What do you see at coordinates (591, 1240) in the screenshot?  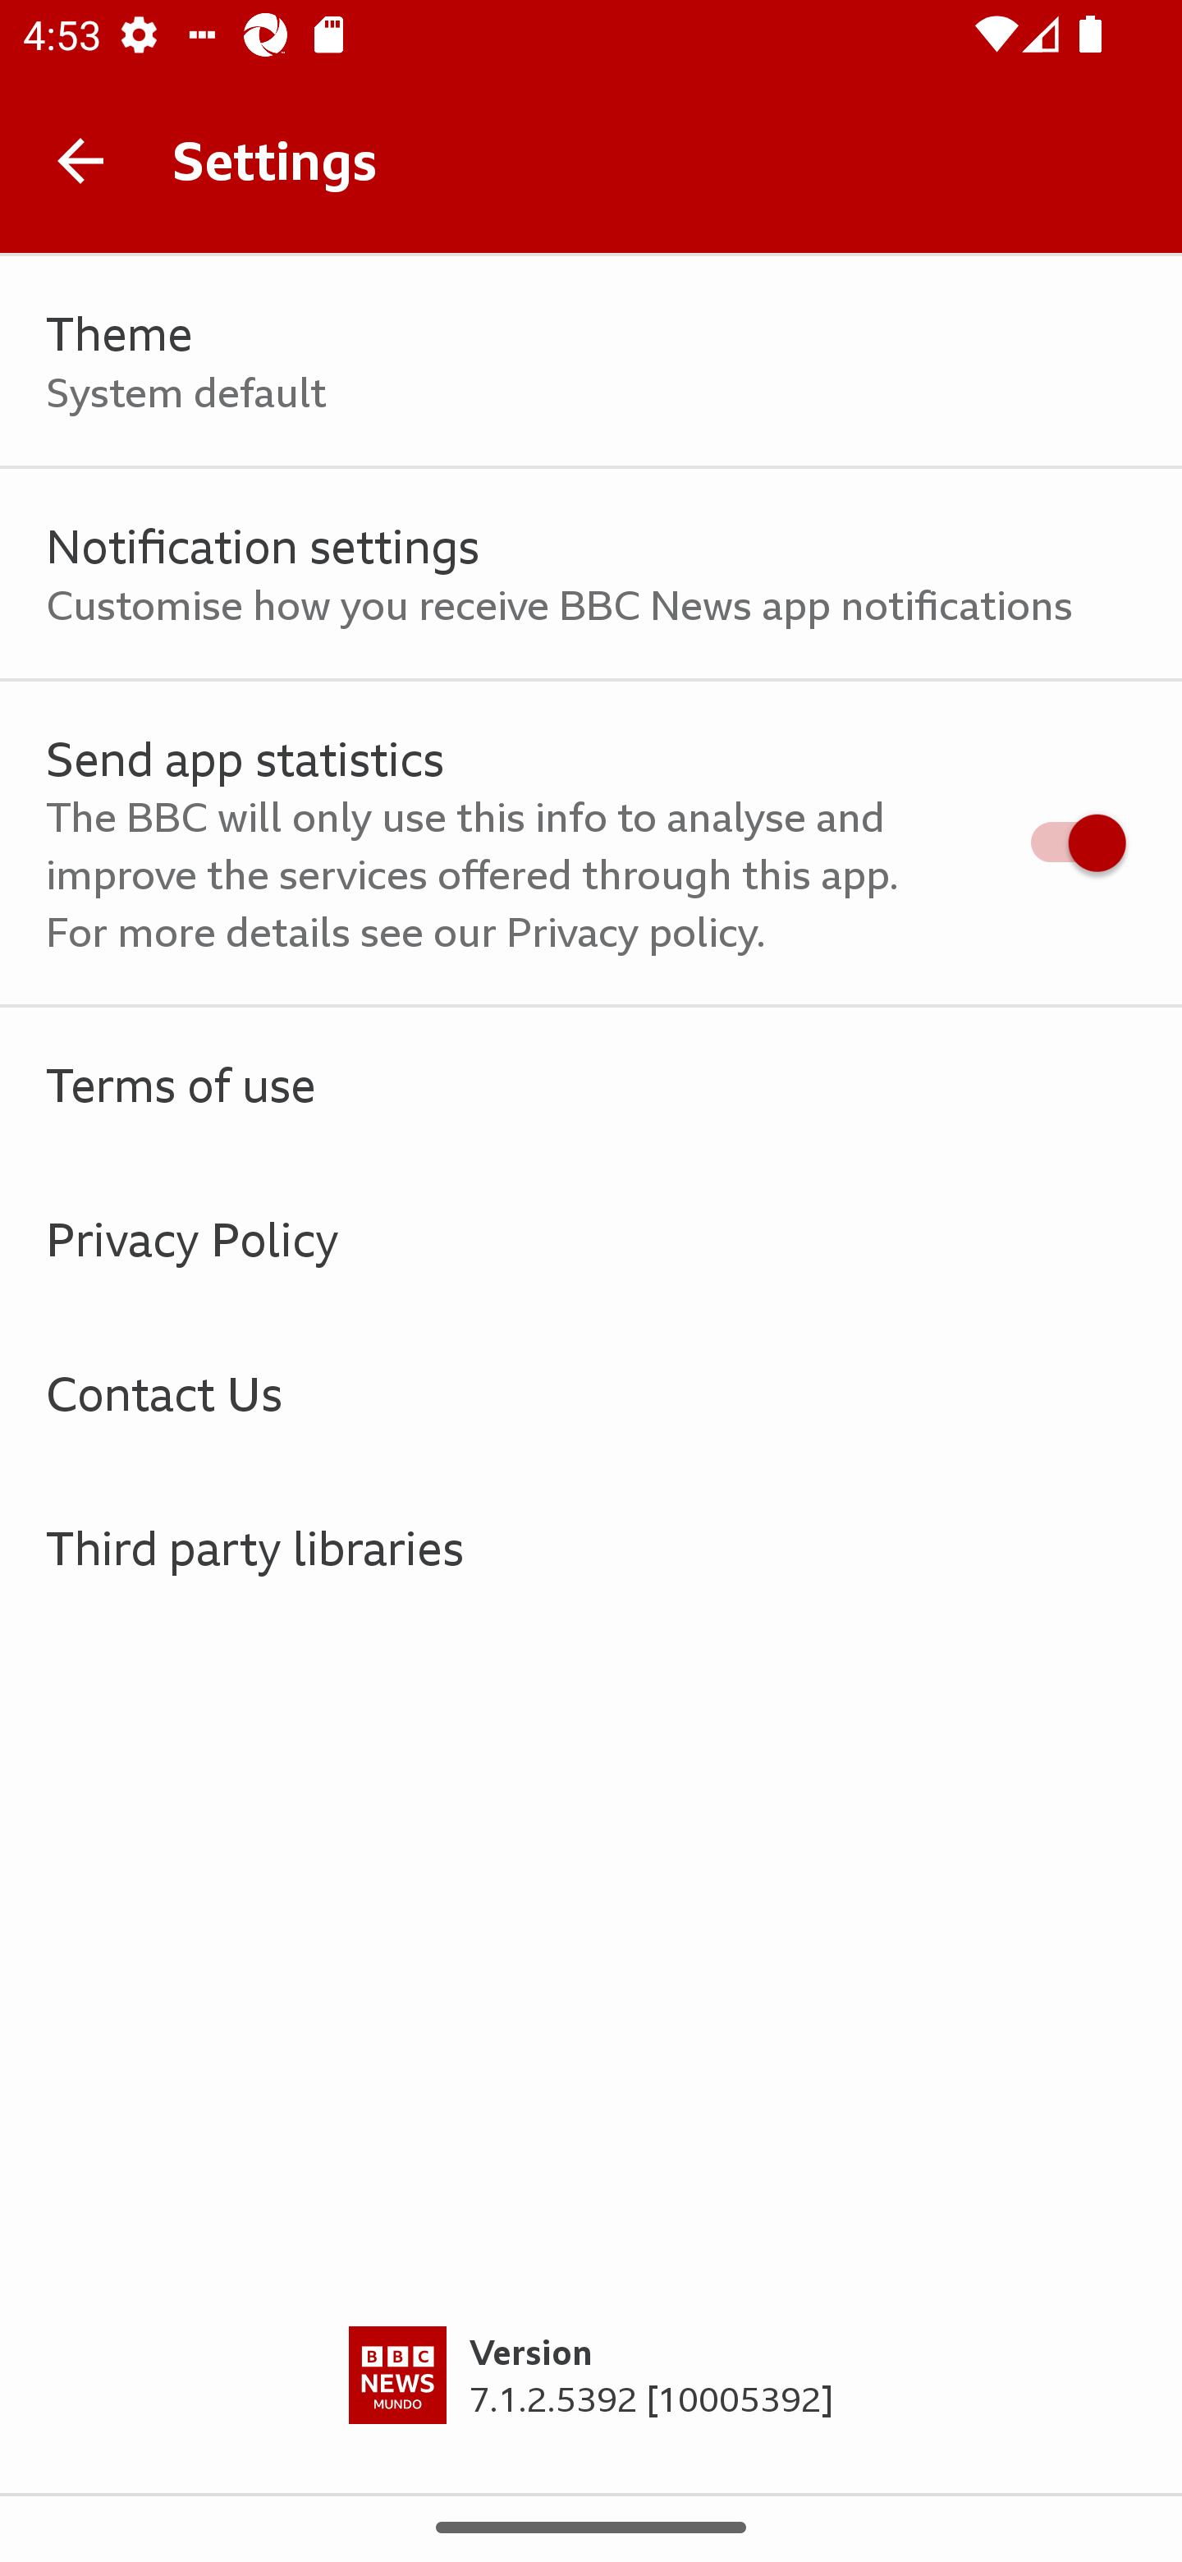 I see `Privacy Policy` at bounding box center [591, 1240].